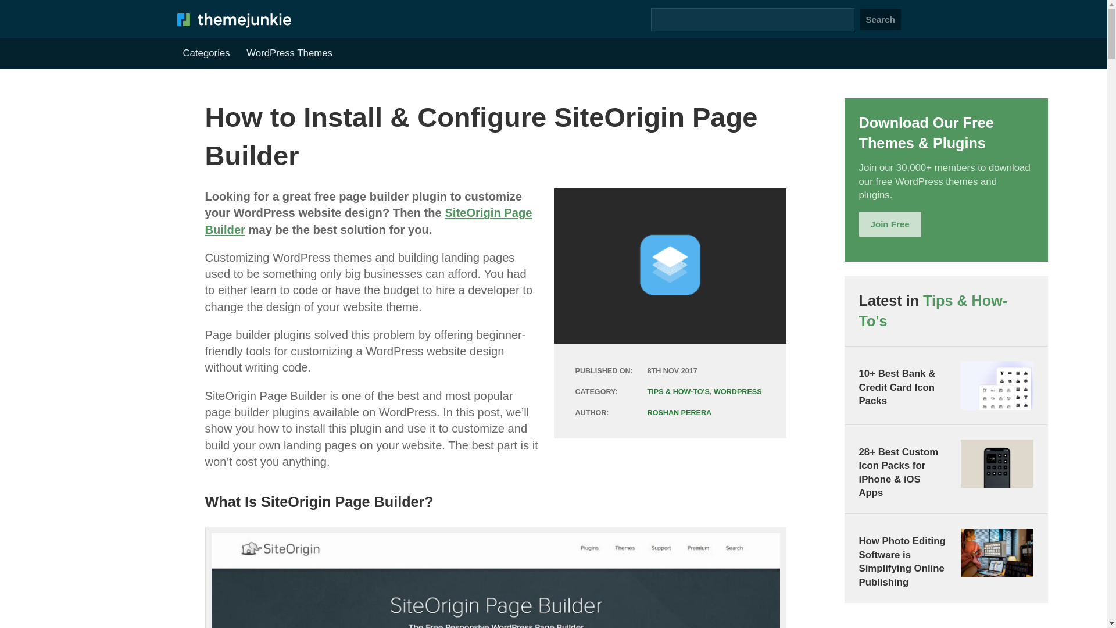 Image resolution: width=1116 pixels, height=628 pixels. What do you see at coordinates (289, 53) in the screenshot?
I see `WordPress Themes` at bounding box center [289, 53].